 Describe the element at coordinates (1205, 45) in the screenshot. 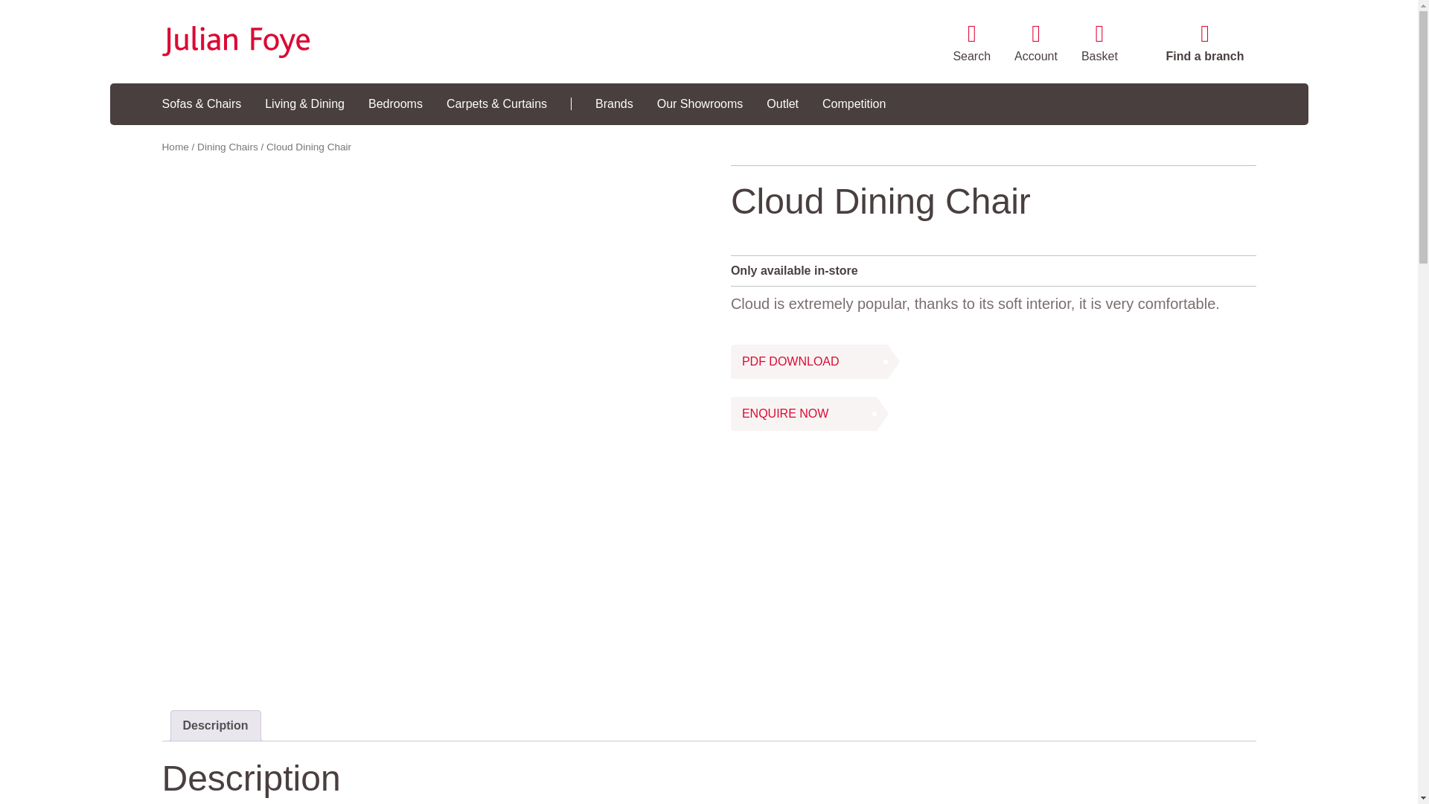

I see `Find a branch` at that location.